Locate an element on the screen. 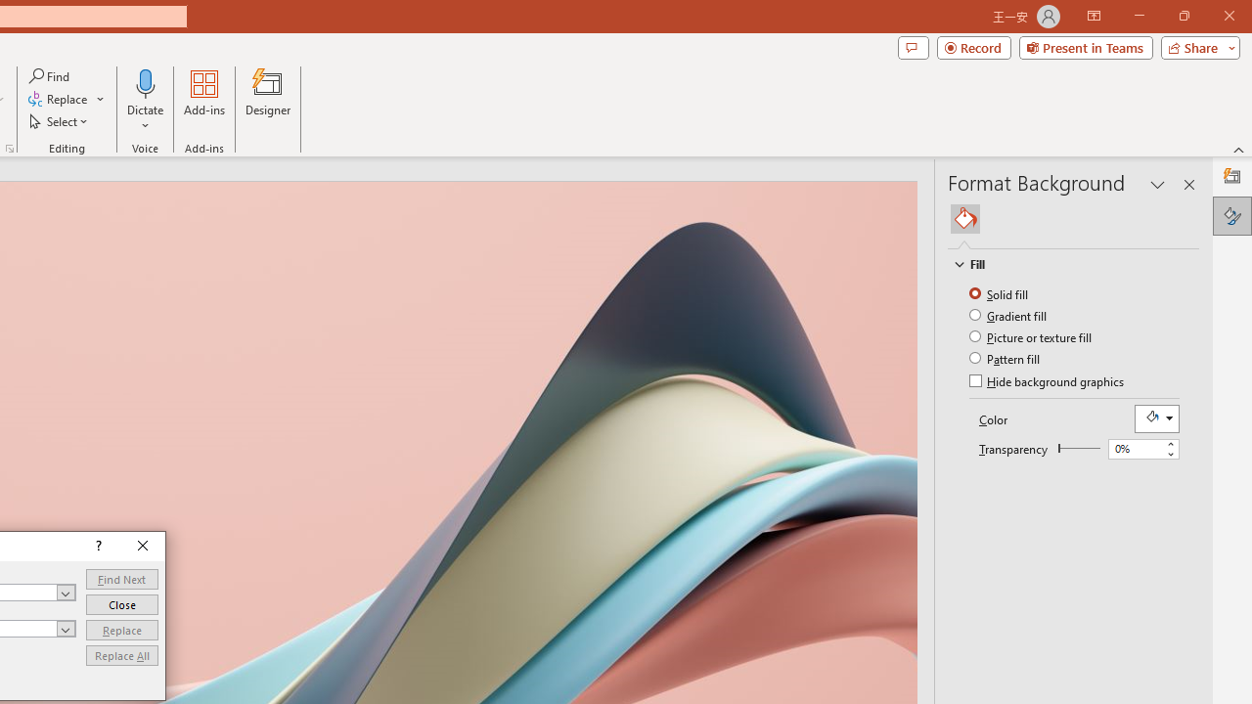 The width and height of the screenshot is (1252, 704). Fill Color RGB(255, 255, 255) is located at coordinates (1156, 418).